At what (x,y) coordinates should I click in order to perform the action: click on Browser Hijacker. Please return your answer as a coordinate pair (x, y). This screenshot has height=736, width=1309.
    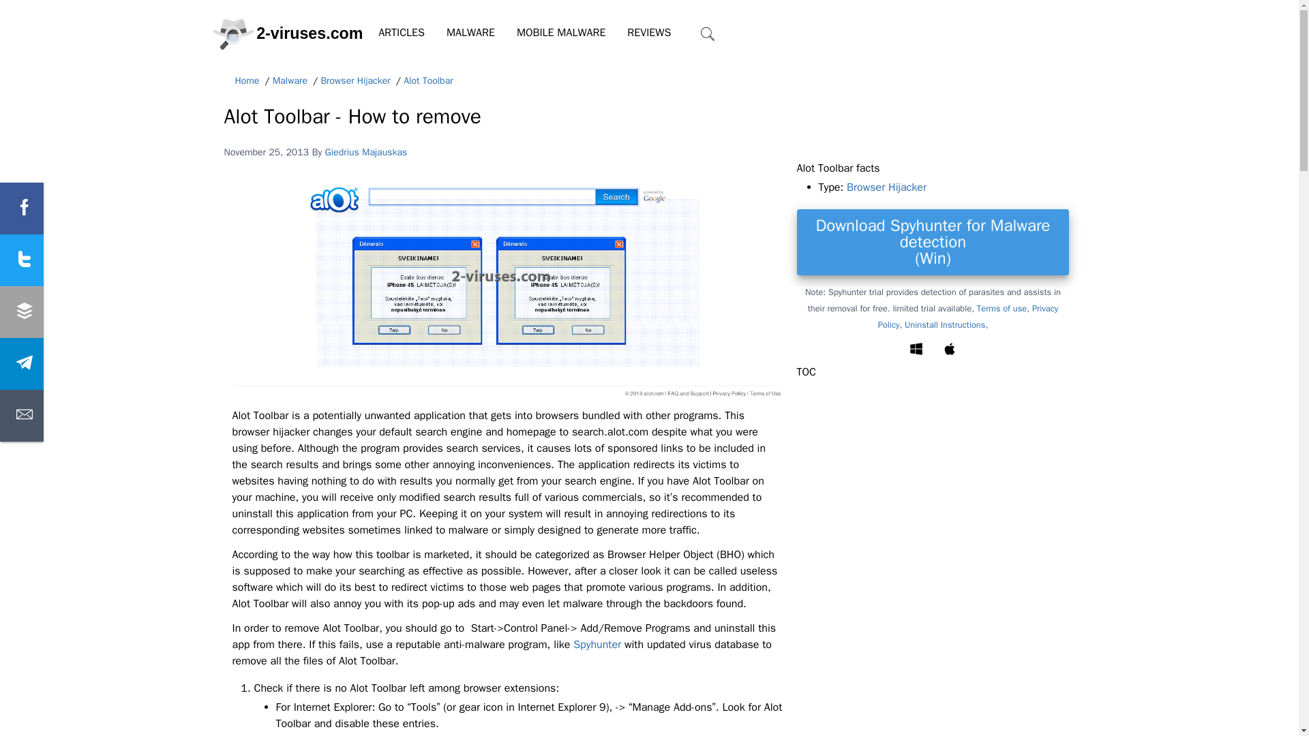
    Looking at the image, I should click on (355, 81).